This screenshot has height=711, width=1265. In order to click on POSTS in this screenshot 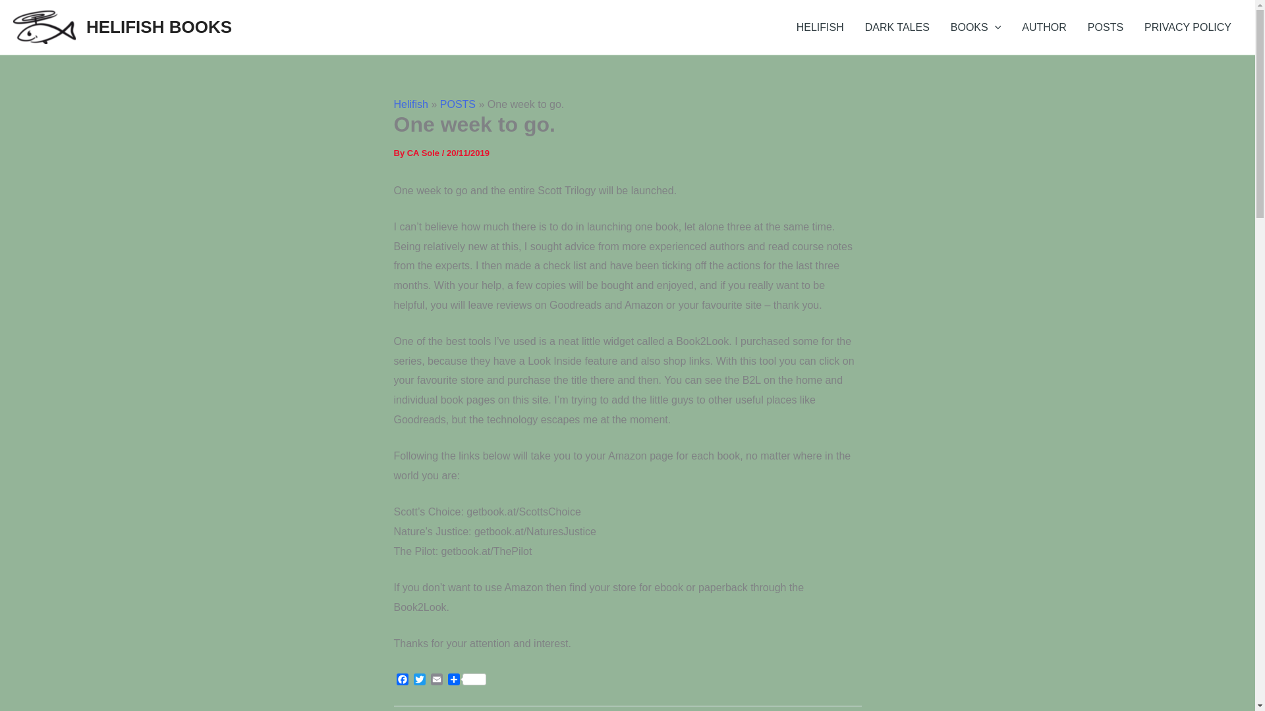, I will do `click(457, 104)`.